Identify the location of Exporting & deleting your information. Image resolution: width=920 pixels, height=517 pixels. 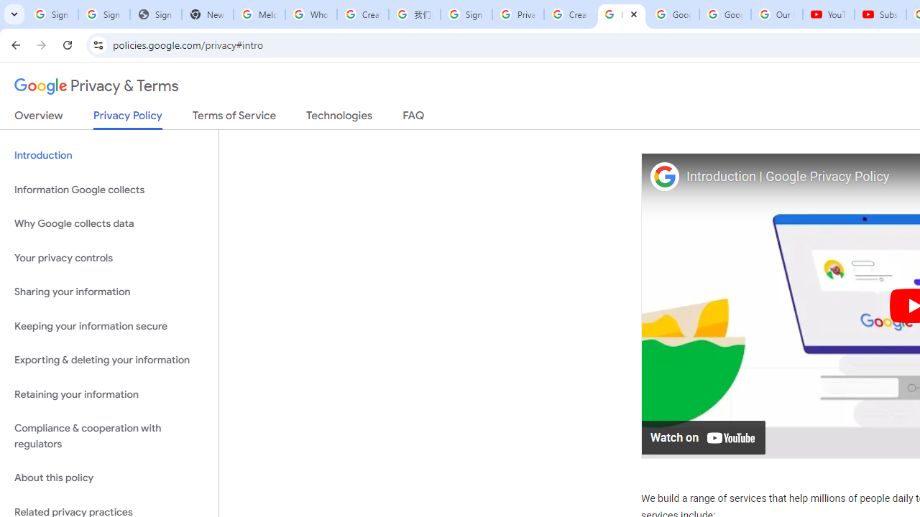
(109, 360).